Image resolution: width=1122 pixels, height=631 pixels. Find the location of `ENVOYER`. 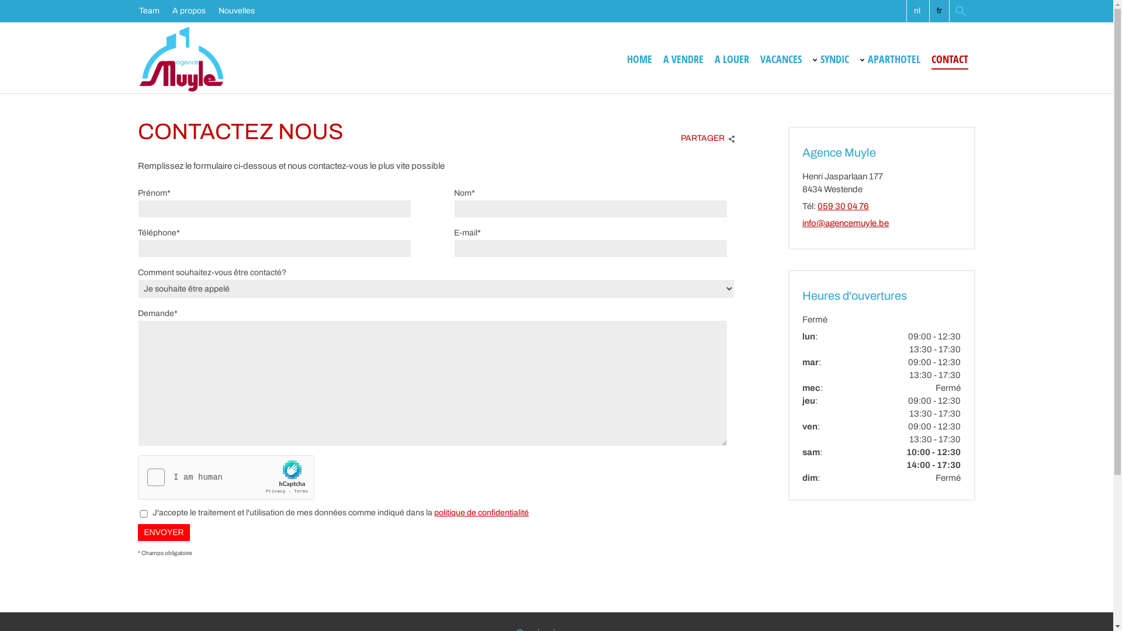

ENVOYER is located at coordinates (164, 533).